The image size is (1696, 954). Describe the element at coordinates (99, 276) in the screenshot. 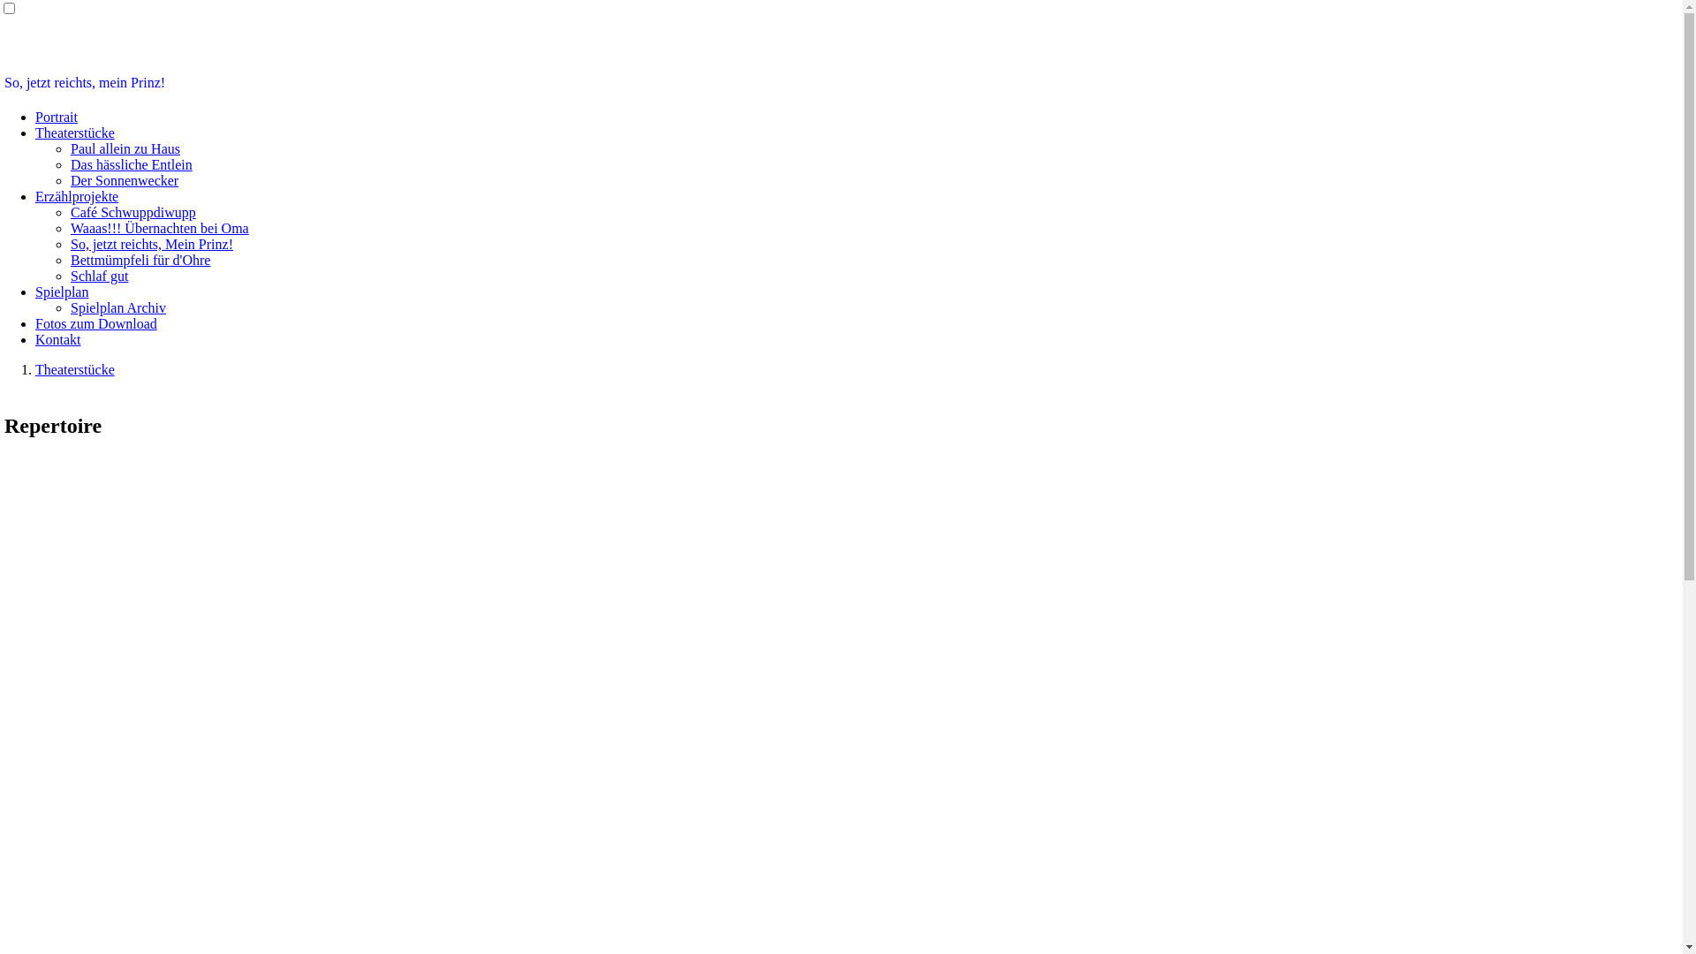

I see `Schlaf gut` at that location.